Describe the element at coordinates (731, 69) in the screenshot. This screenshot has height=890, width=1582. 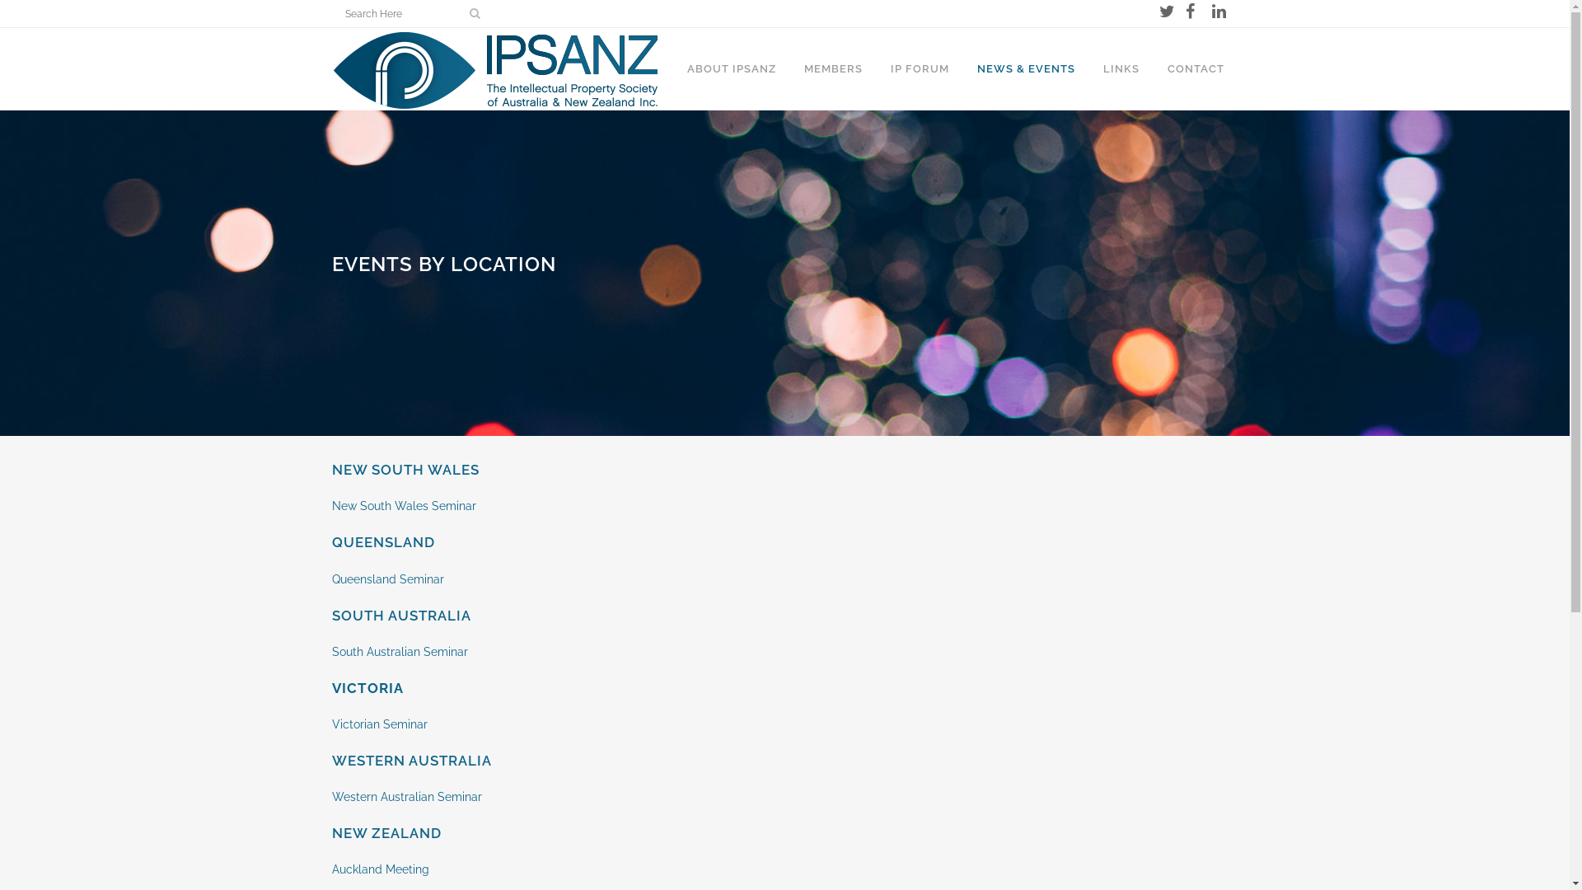
I see `ABOUT IPSANZ` at that location.